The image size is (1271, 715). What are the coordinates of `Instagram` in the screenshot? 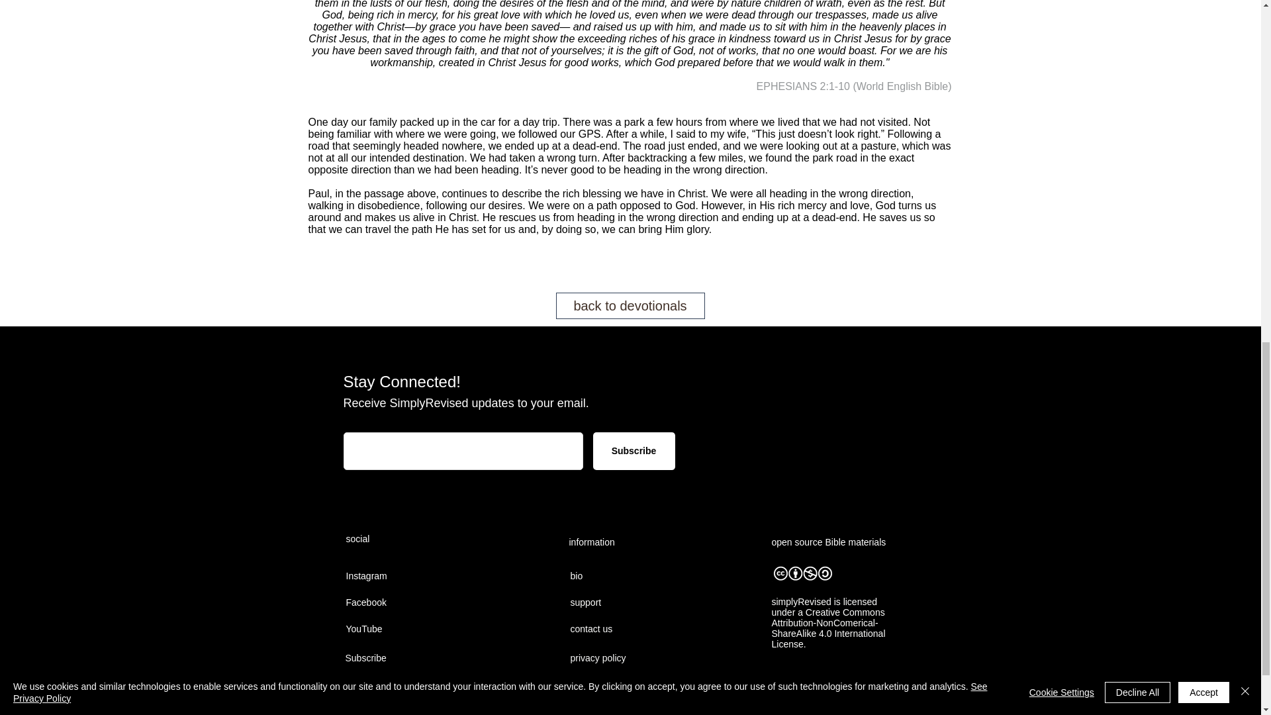 It's located at (393, 577).